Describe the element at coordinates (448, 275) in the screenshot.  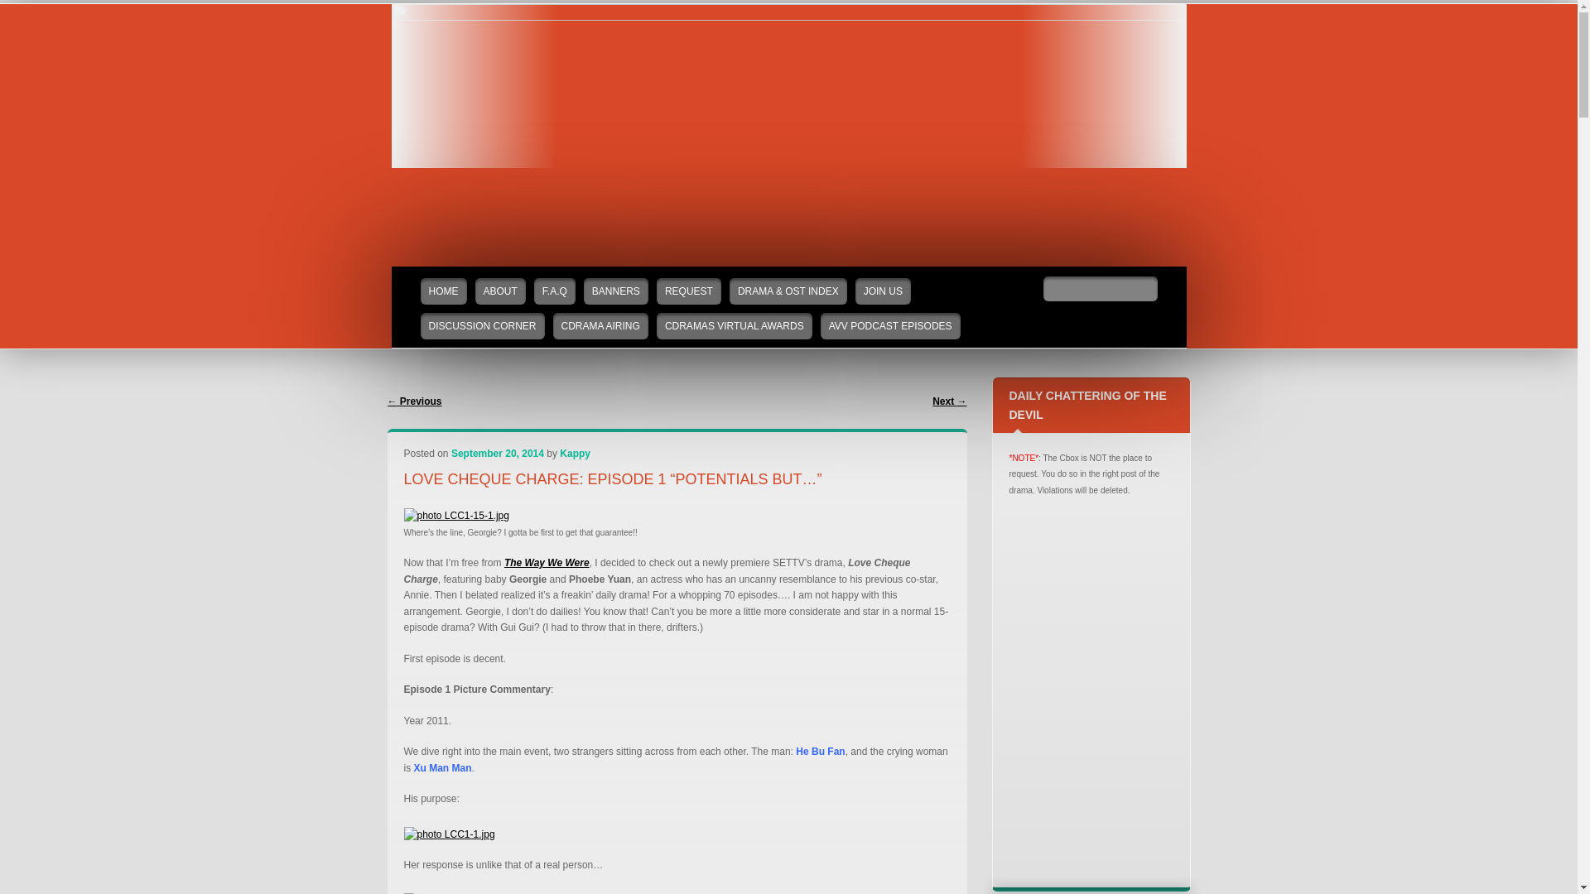
I see `Skip to secondary content` at that location.